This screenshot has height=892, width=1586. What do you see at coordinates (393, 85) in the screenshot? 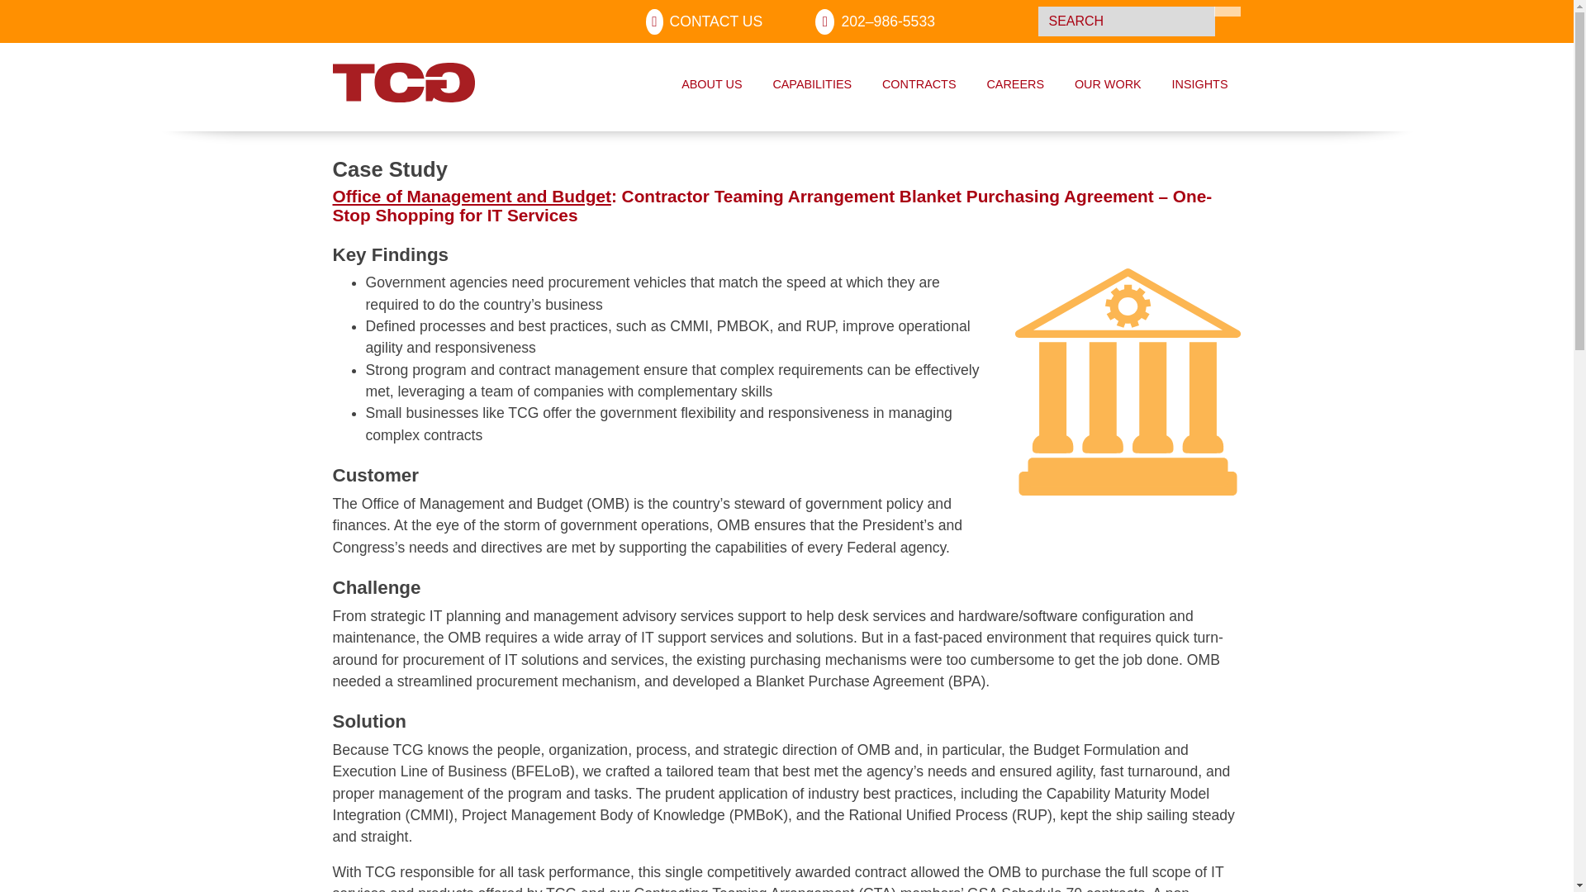
I see `TCG` at bounding box center [393, 85].